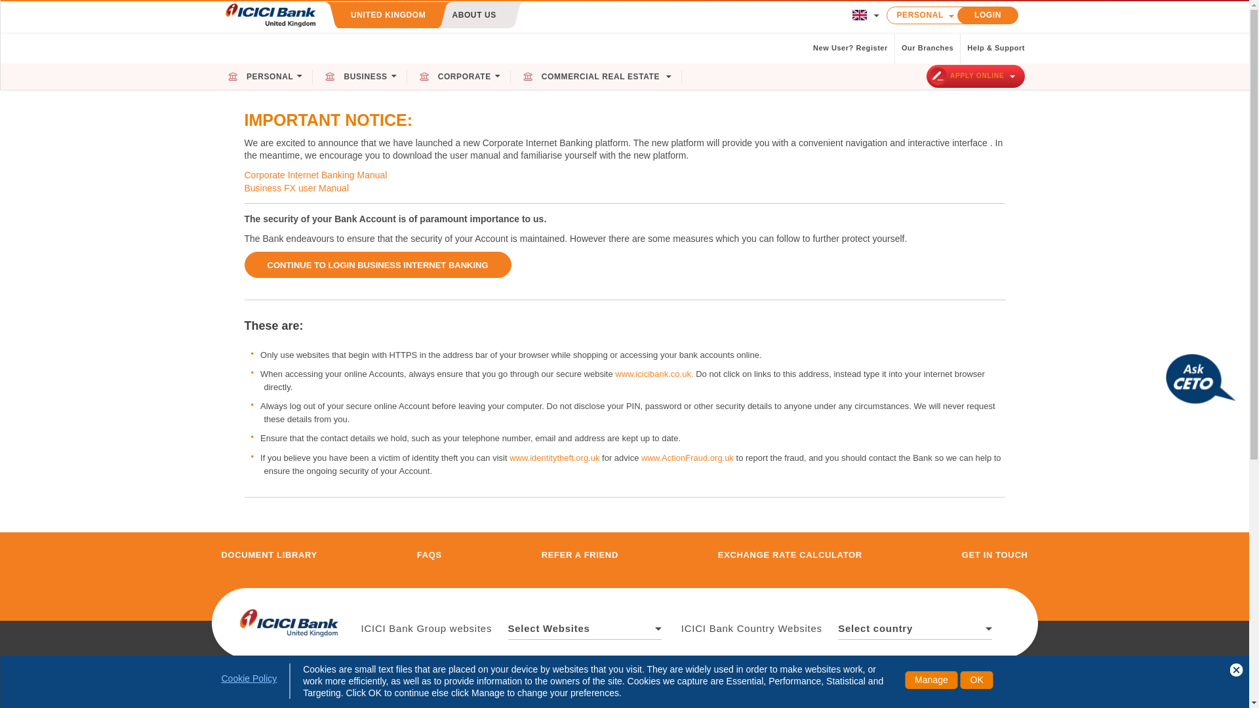  I want to click on LOGIN, so click(988, 14).